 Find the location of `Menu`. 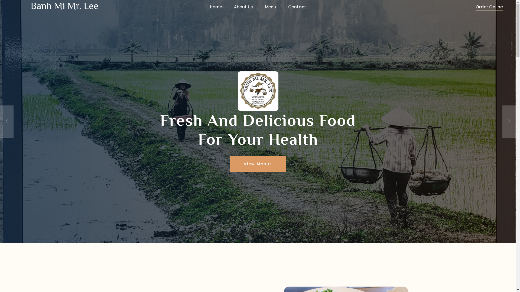

Menu is located at coordinates (271, 7).